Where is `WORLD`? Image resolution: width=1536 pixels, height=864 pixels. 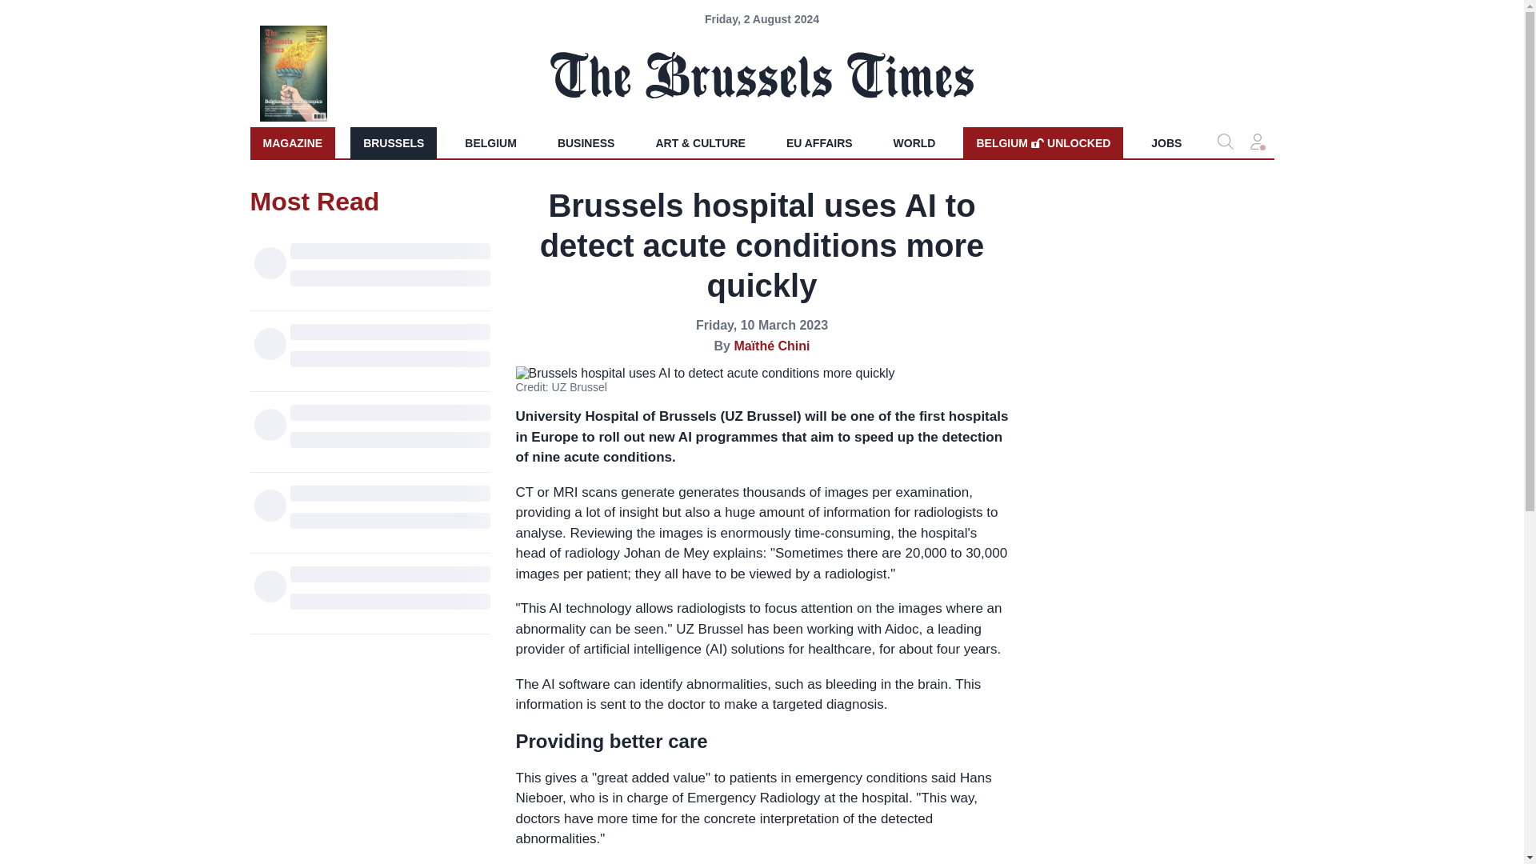 WORLD is located at coordinates (393, 142).